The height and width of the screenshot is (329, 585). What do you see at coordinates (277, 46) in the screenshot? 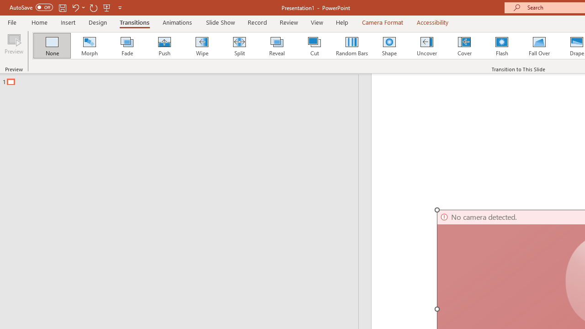
I see `Reveal` at bounding box center [277, 46].